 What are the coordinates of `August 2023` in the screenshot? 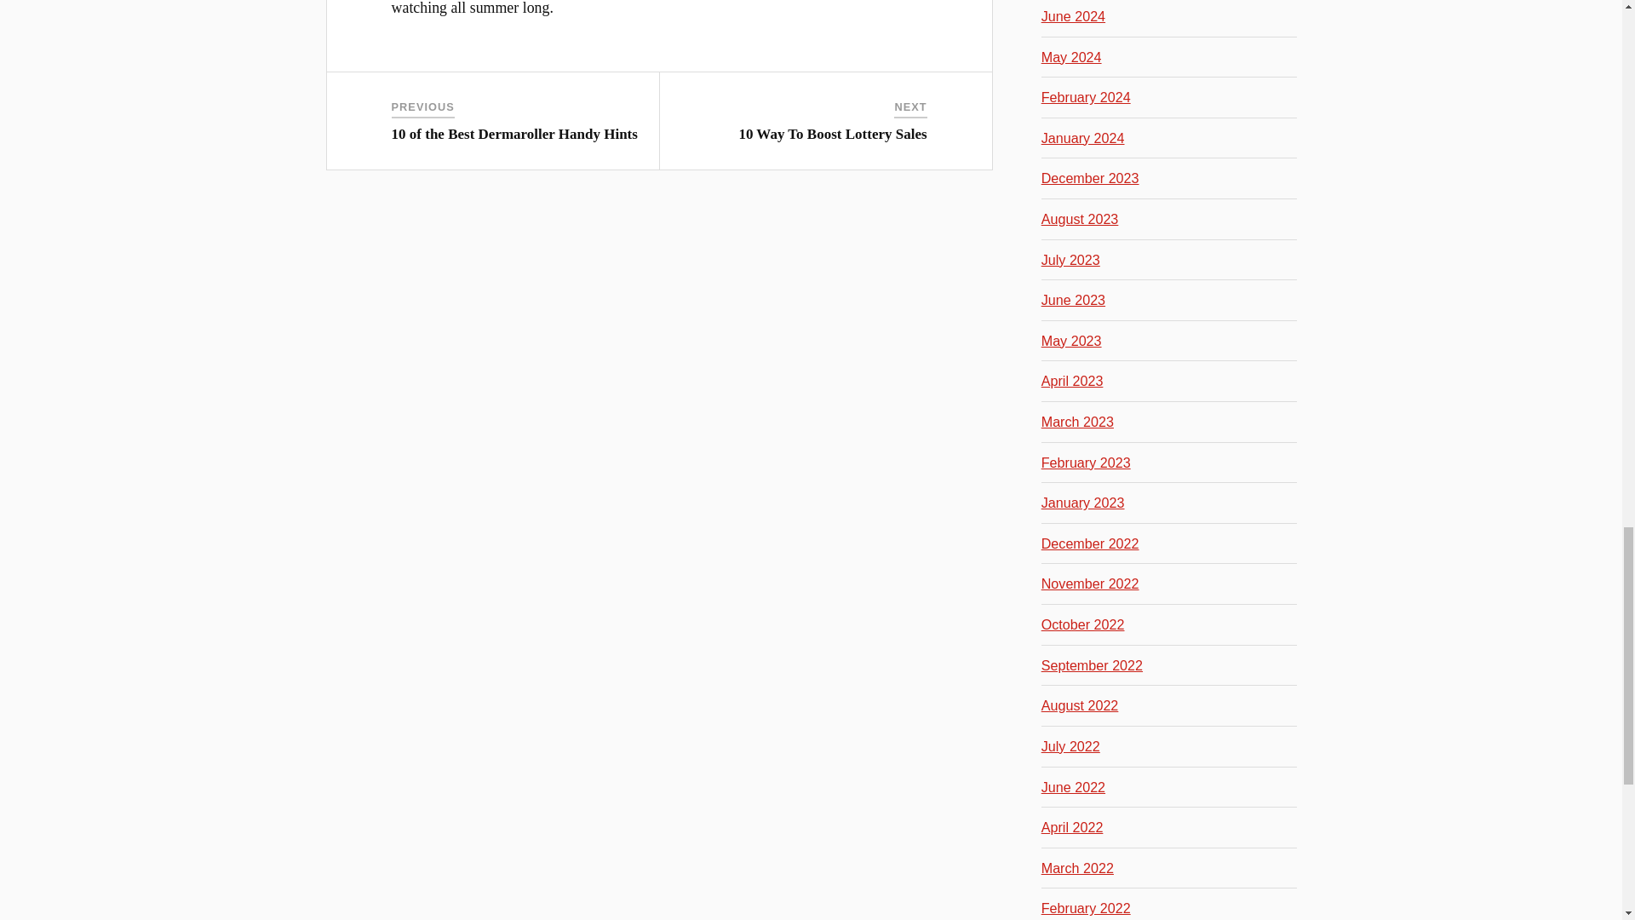 It's located at (1080, 218).